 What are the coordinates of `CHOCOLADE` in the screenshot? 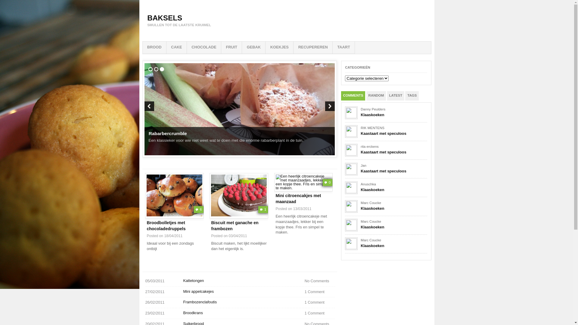 It's located at (204, 48).